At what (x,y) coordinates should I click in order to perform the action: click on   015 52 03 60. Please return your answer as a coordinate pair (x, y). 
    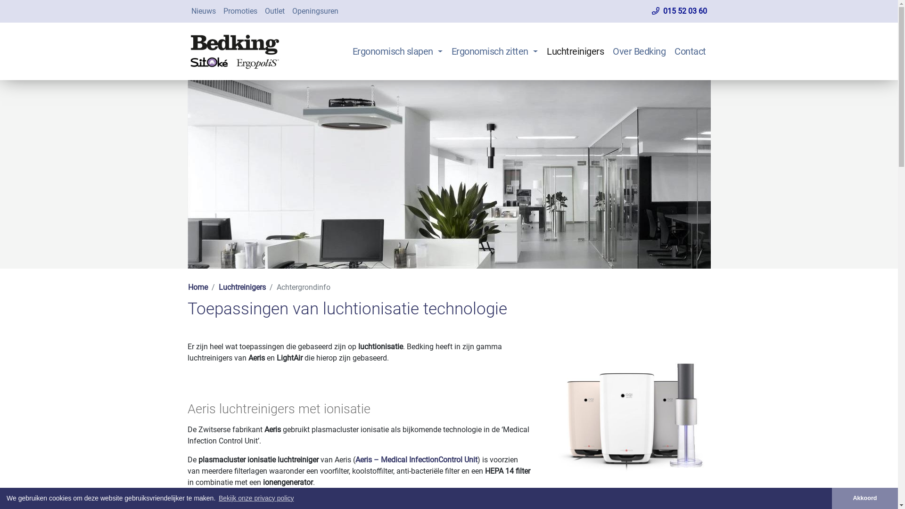
    Looking at the image, I should click on (679, 11).